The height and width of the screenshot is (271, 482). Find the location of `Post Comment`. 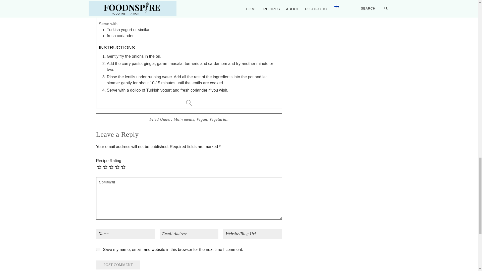

Post Comment is located at coordinates (118, 265).